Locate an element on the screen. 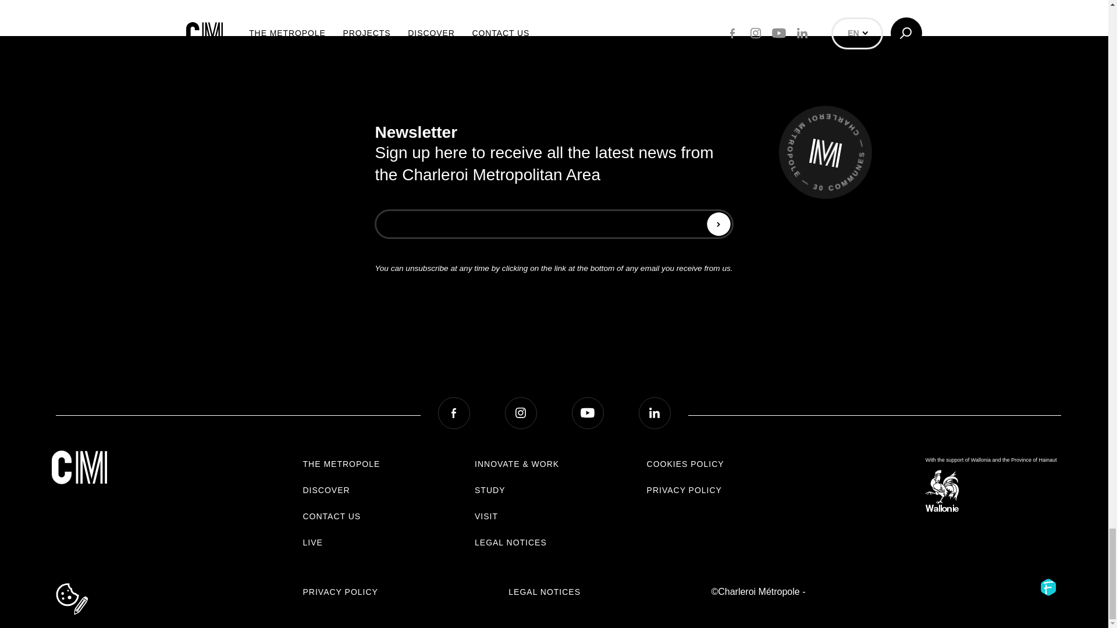  PRIVACY POLICY is located at coordinates (340, 592).